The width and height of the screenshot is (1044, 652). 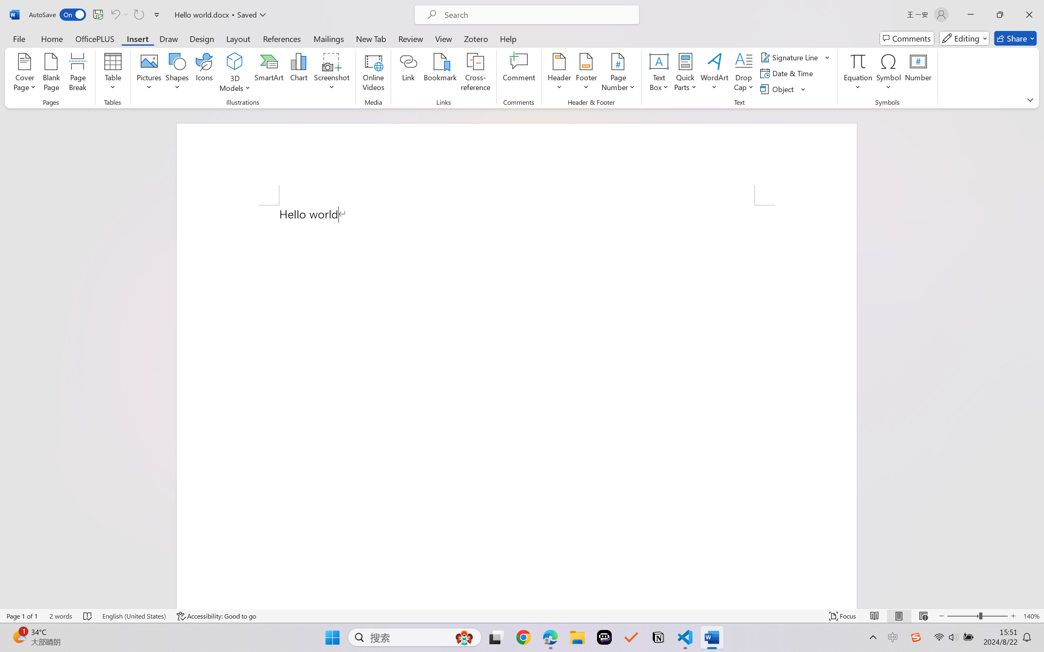 I want to click on Page 1 content, so click(x=516, y=407).